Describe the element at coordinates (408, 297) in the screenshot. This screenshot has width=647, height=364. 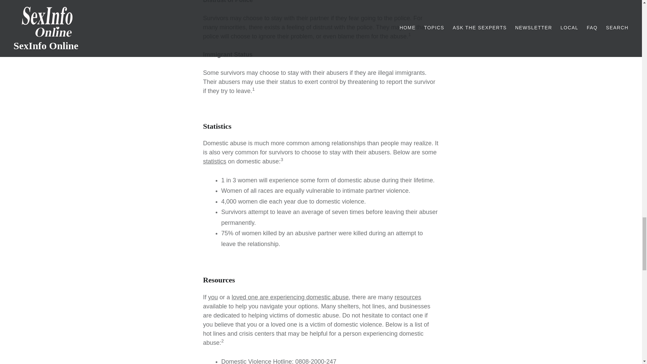
I see `resources` at that location.